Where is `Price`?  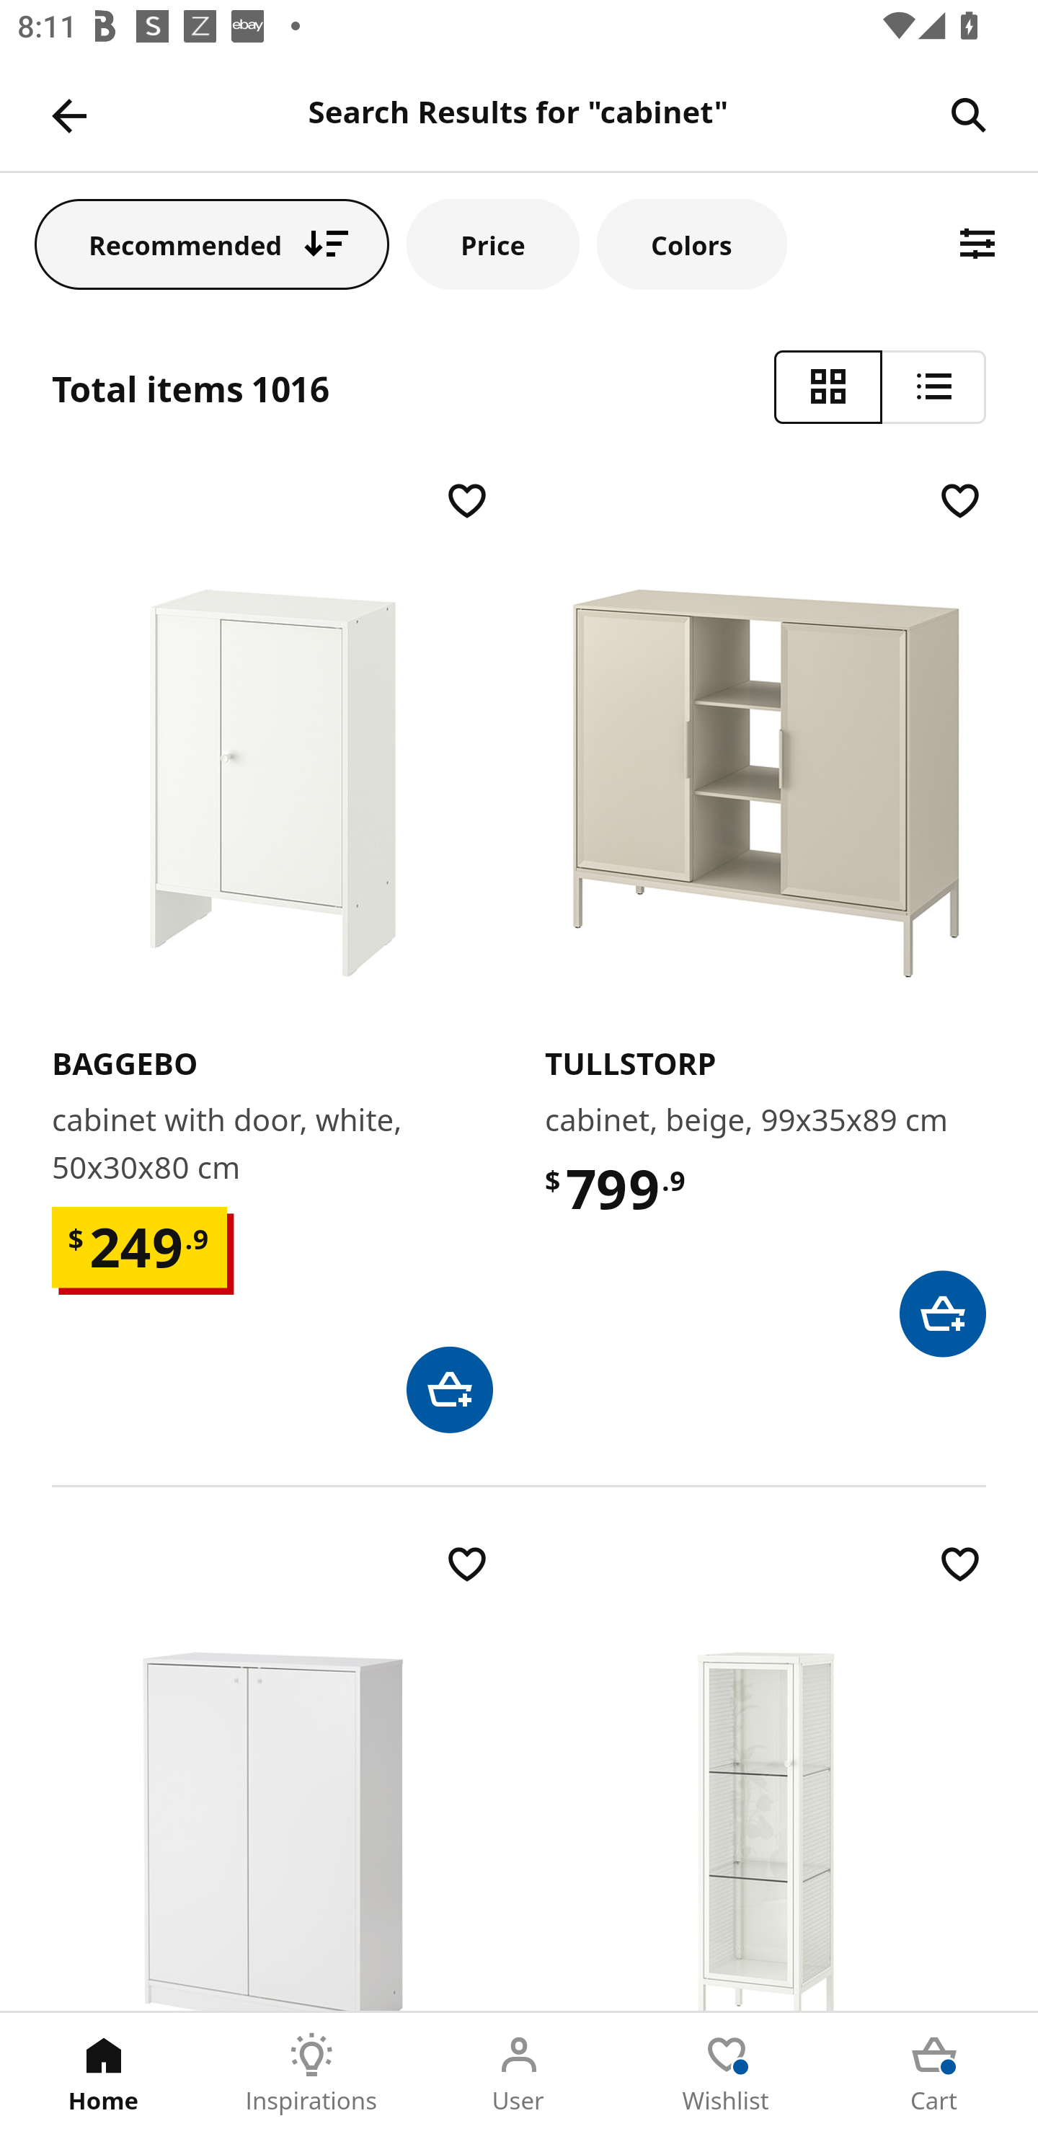 Price is located at coordinates (493, 244).